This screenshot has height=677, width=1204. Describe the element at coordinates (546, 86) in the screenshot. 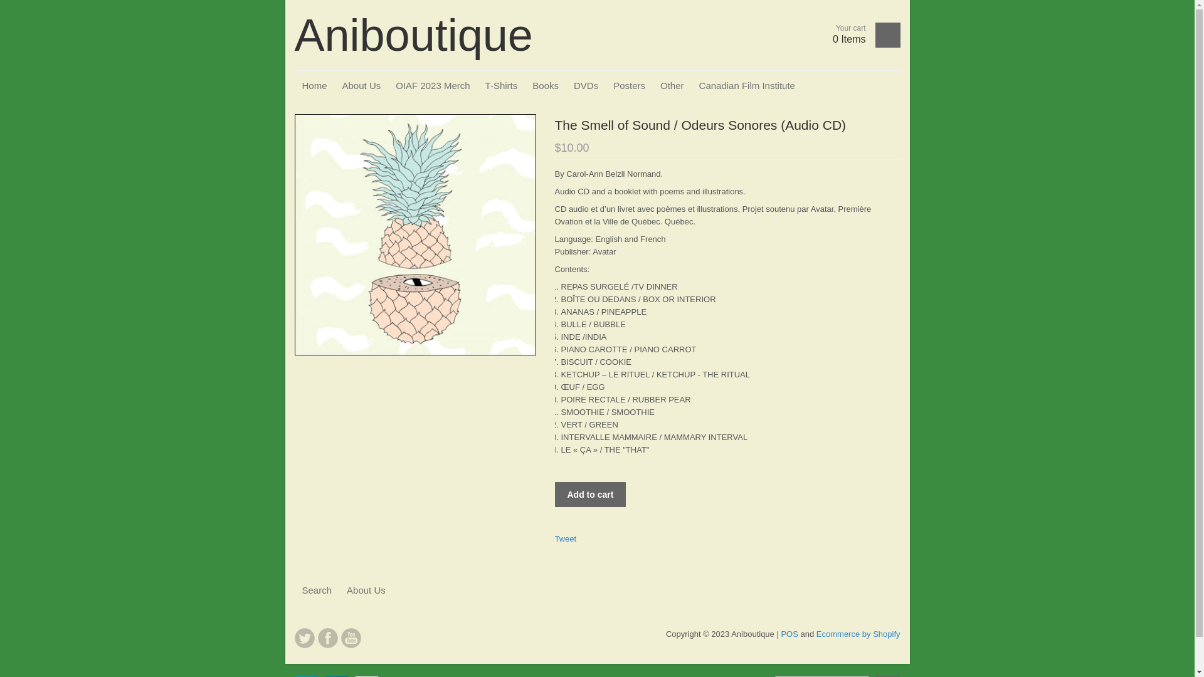

I see `Books` at that location.